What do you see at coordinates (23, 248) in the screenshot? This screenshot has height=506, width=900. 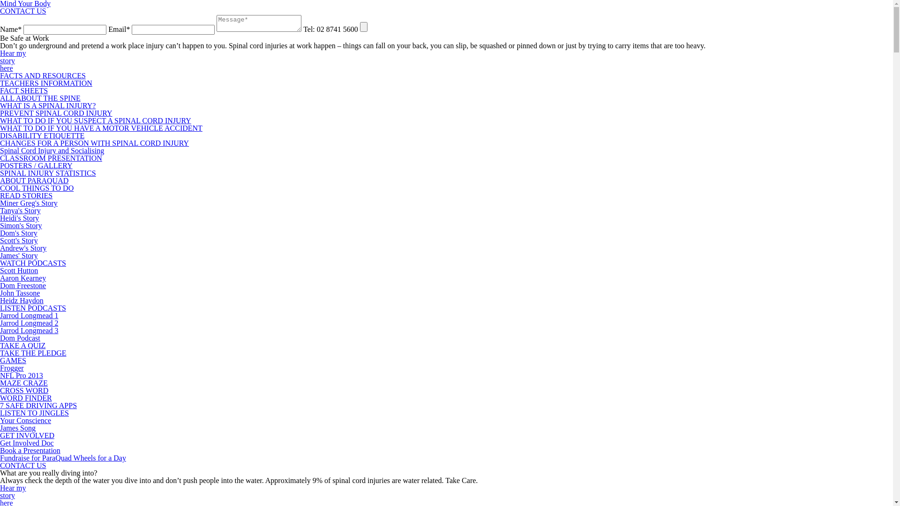 I see `Andrew's Story` at bounding box center [23, 248].